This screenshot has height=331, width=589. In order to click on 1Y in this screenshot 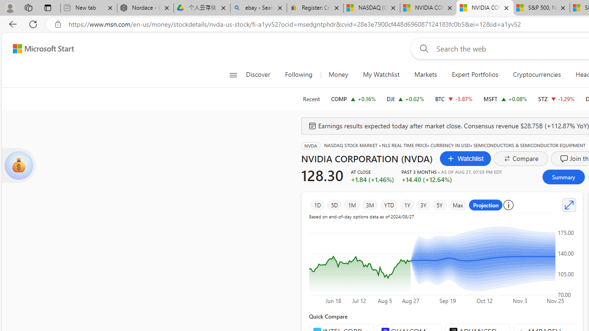, I will do `click(407, 205)`.